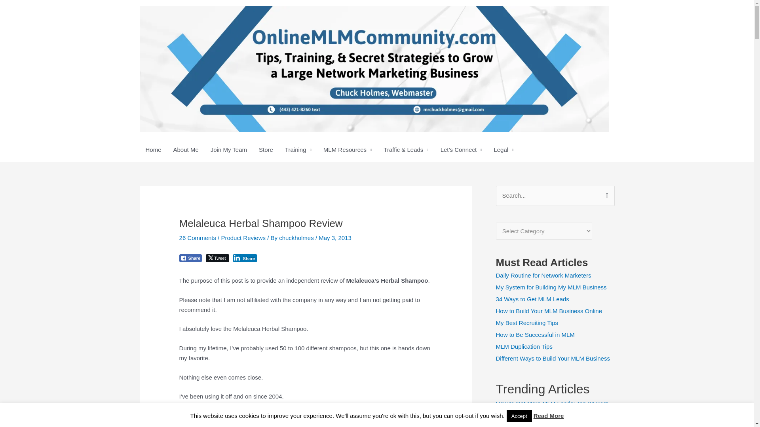 Image resolution: width=760 pixels, height=427 pixels. What do you see at coordinates (153, 149) in the screenshot?
I see `Home` at bounding box center [153, 149].